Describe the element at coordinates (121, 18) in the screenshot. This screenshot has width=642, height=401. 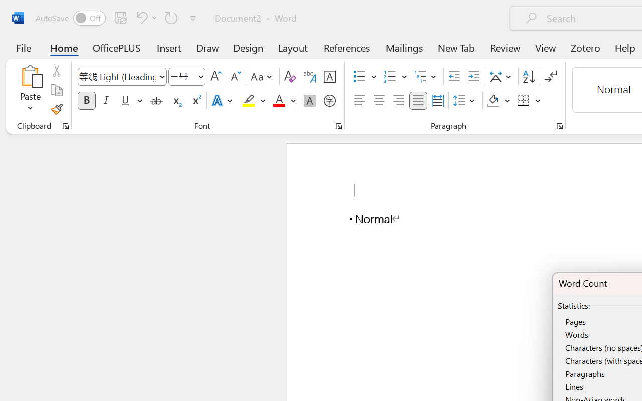
I see `Save` at that location.